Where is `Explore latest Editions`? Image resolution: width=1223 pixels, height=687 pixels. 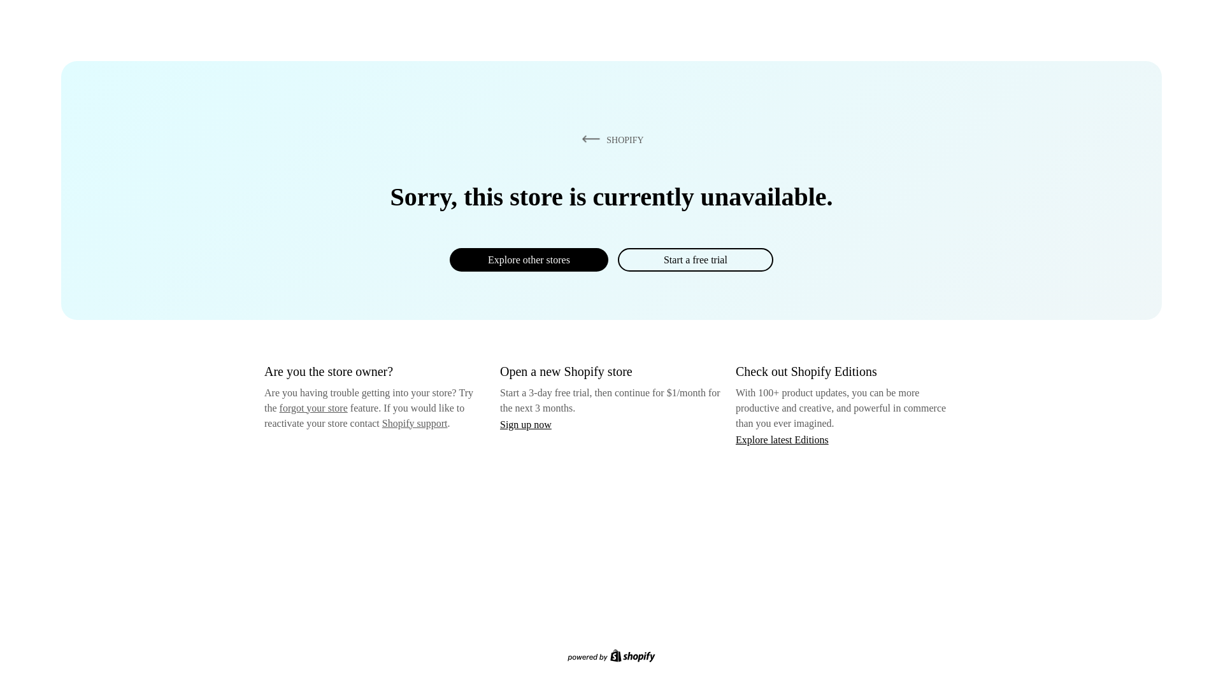 Explore latest Editions is located at coordinates (782, 439).